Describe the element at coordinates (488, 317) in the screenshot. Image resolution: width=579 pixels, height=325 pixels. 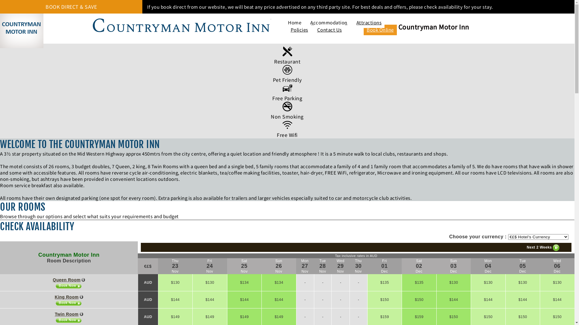
I see `$150` at that location.